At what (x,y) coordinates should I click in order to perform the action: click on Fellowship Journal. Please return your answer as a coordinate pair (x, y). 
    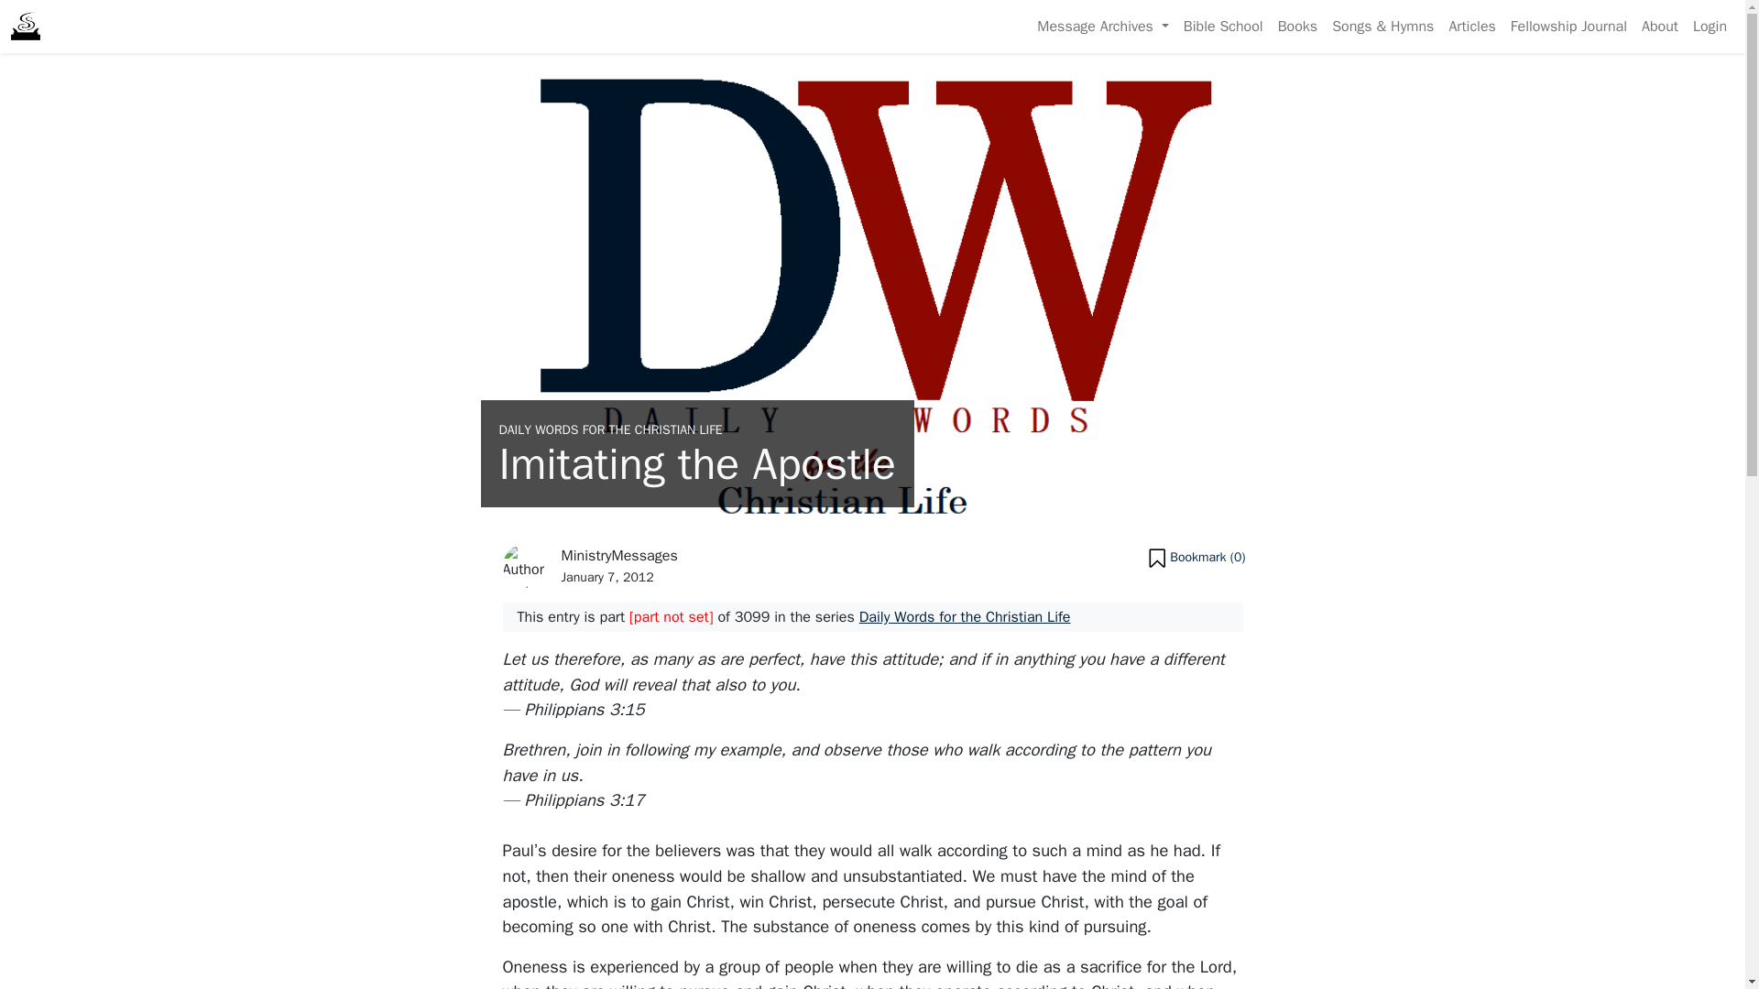
    Looking at the image, I should click on (1568, 26).